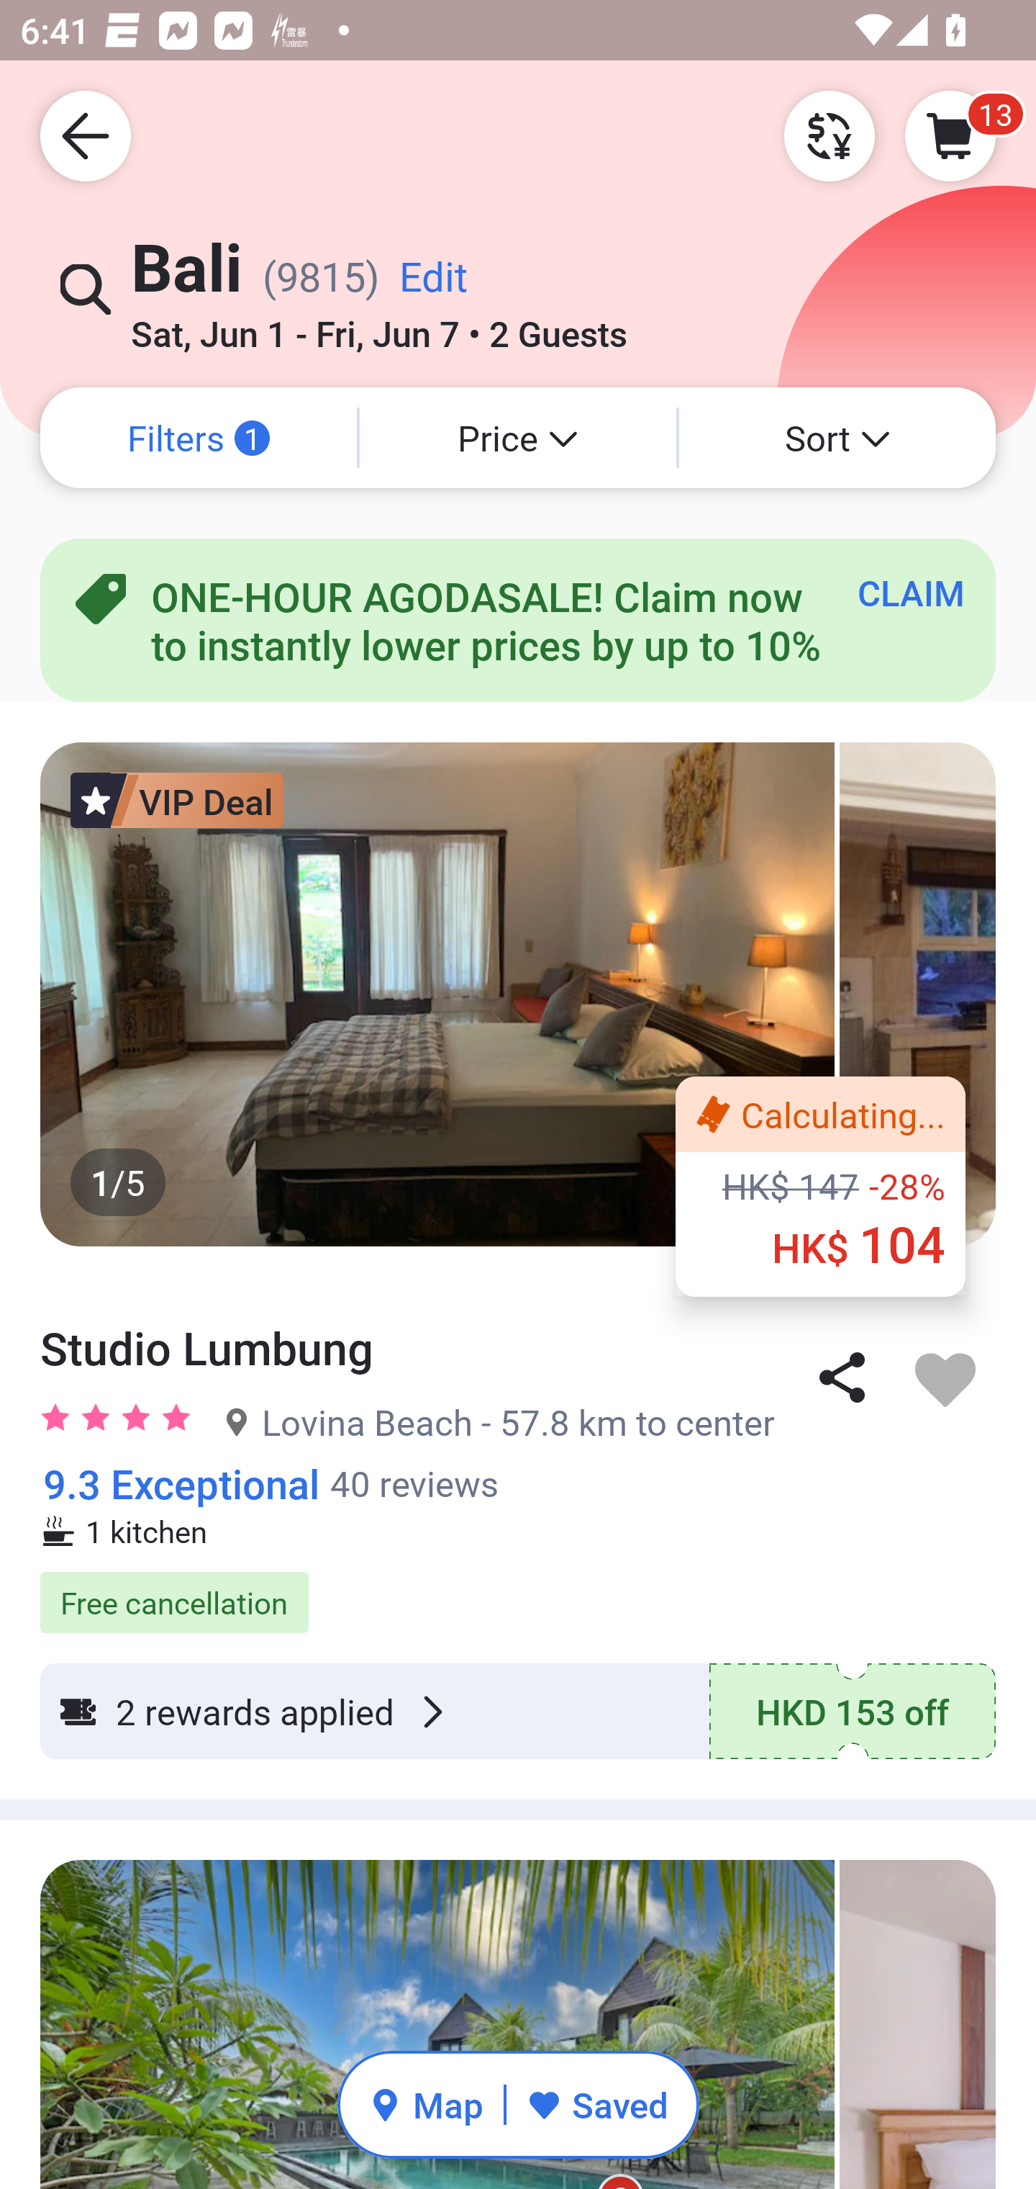  What do you see at coordinates (837, 438) in the screenshot?
I see `Sort` at bounding box center [837, 438].